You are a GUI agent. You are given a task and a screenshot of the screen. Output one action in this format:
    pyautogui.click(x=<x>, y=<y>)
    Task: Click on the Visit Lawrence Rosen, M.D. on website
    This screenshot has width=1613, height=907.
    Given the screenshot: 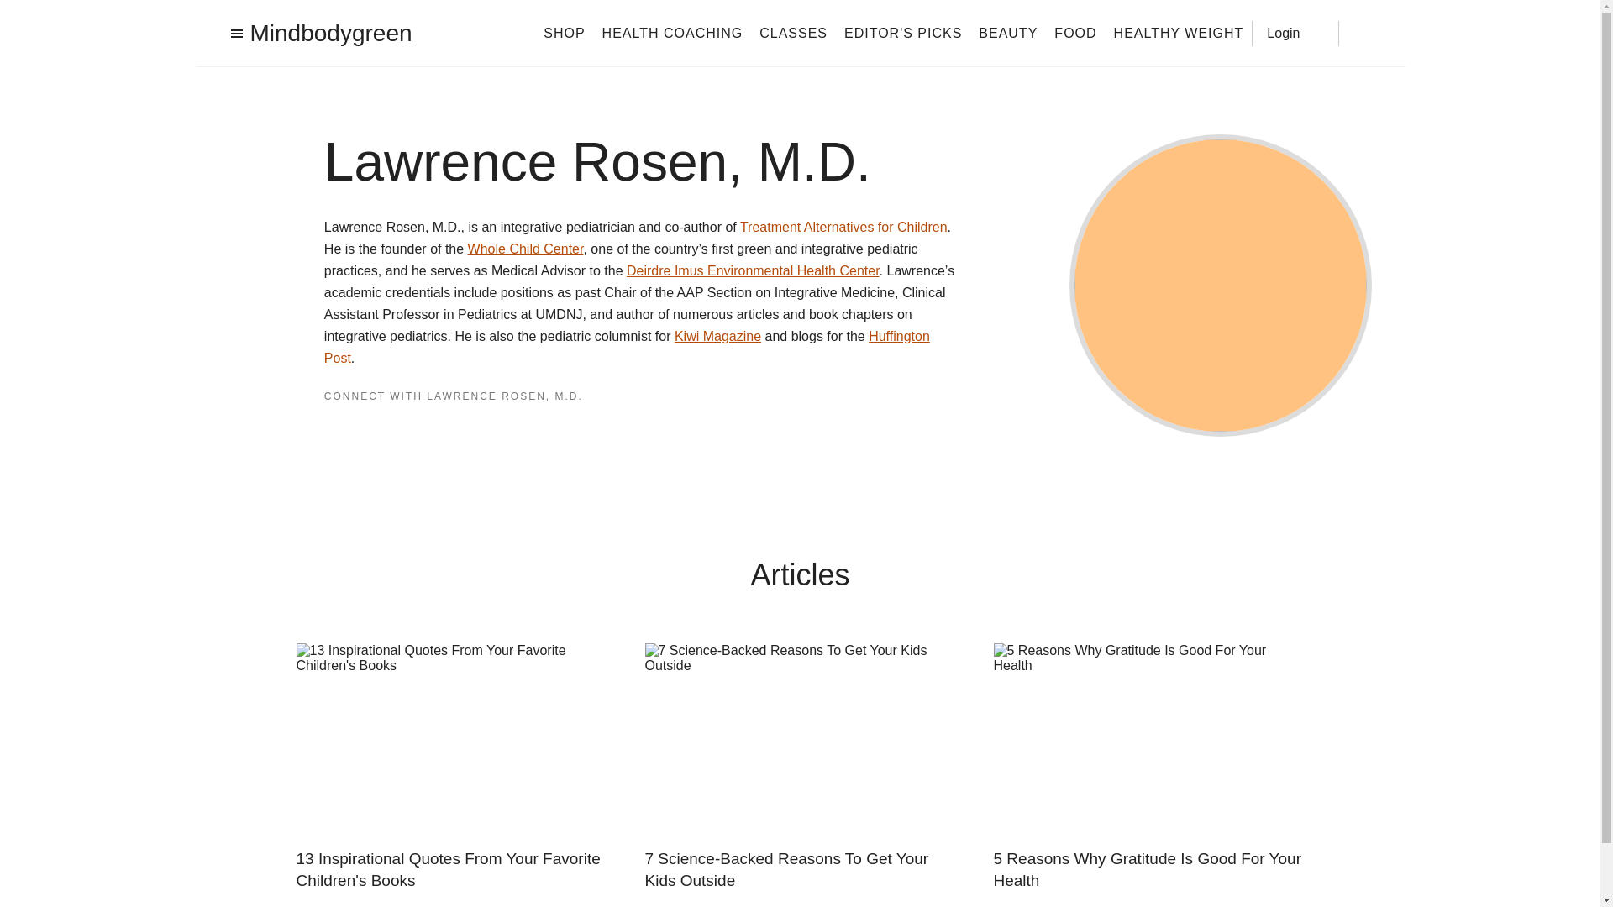 What is the action you would take?
    pyautogui.click(x=407, y=428)
    